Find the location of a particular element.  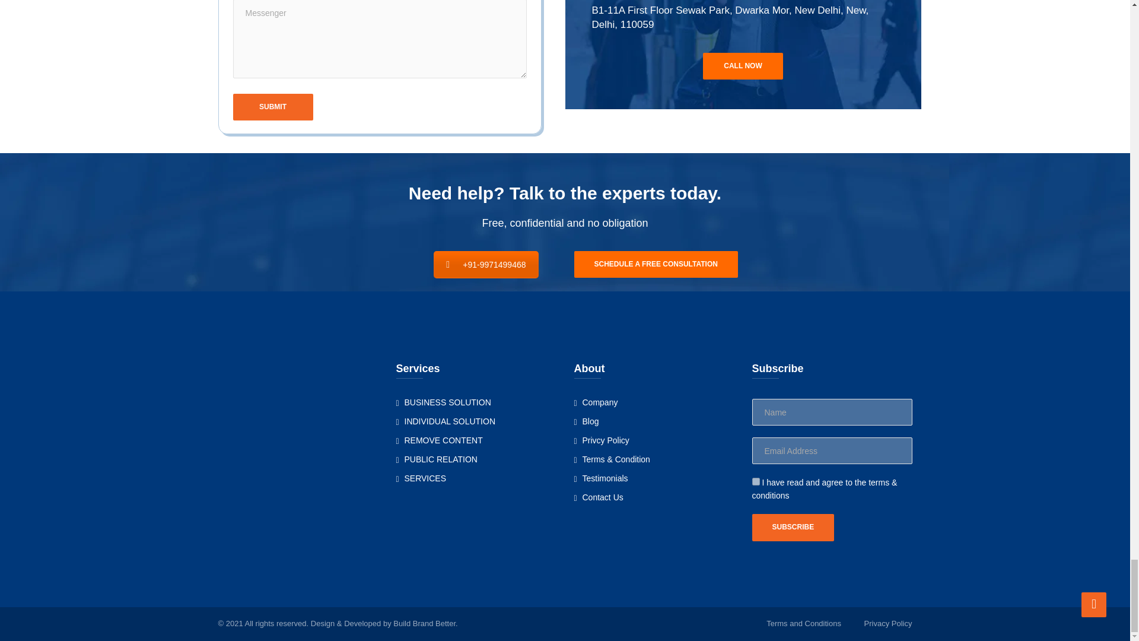

1 is located at coordinates (756, 481).